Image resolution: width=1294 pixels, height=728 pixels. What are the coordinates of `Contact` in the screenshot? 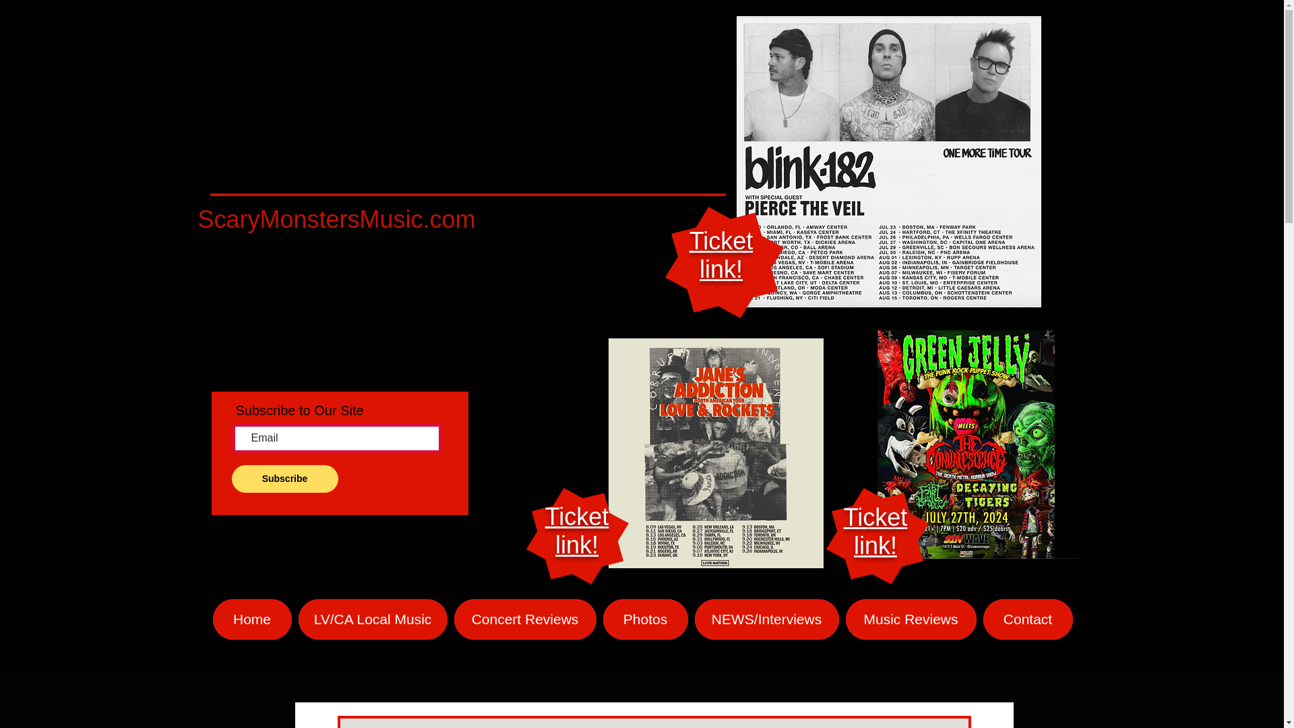 It's located at (1027, 619).